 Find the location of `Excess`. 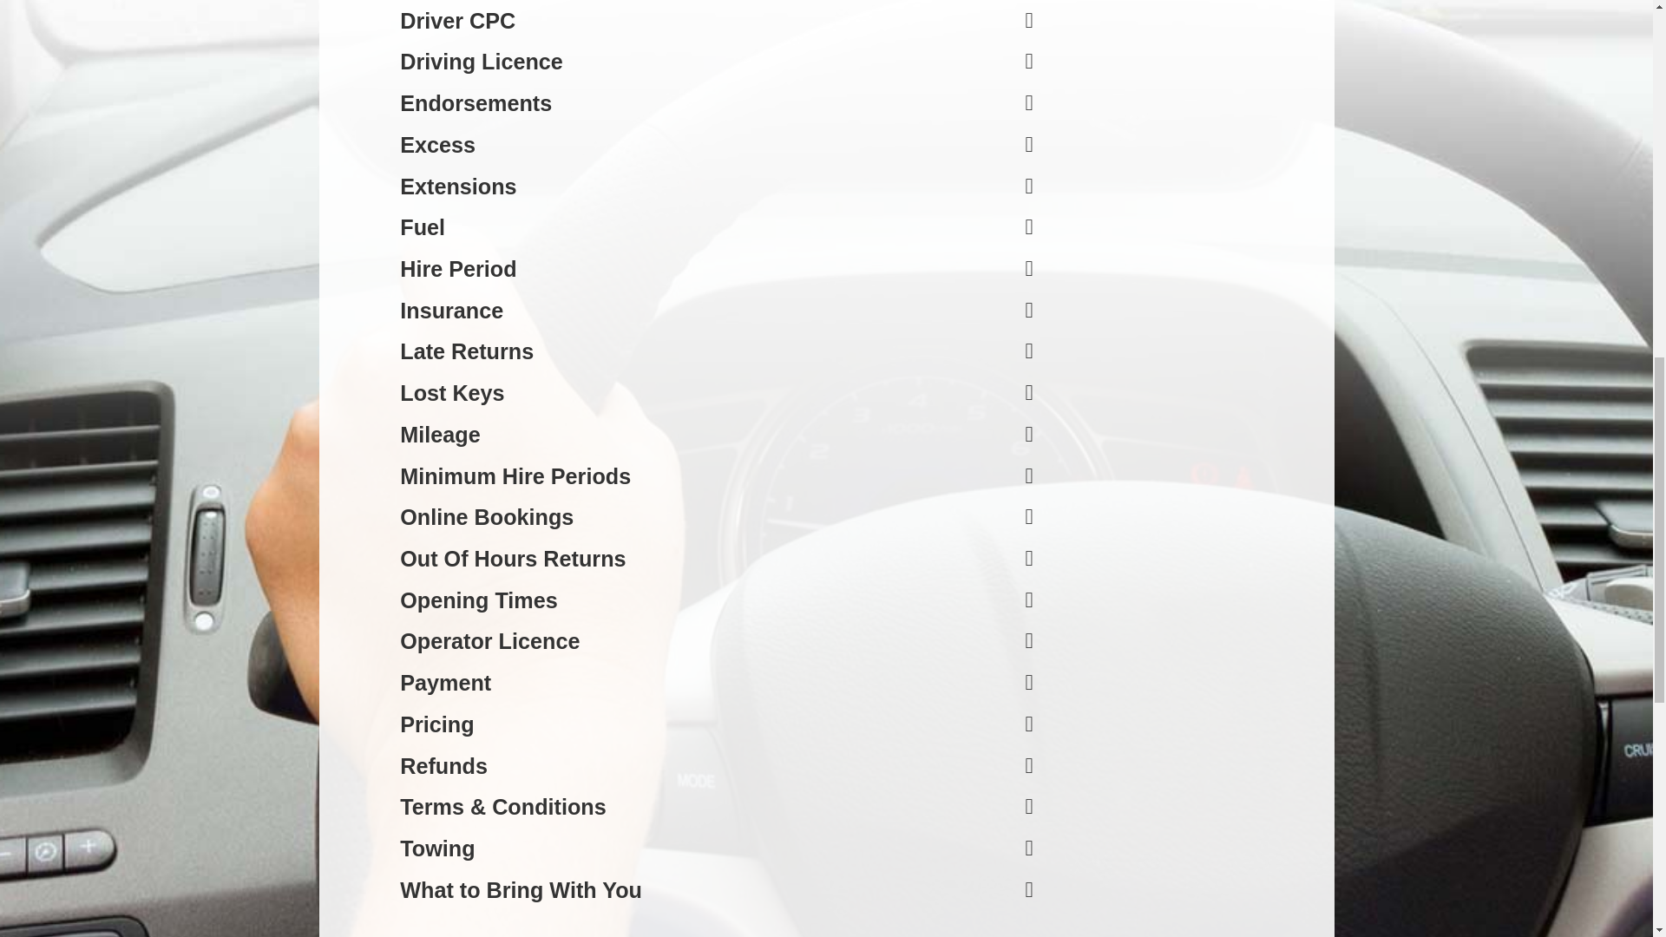

Excess is located at coordinates (437, 145).